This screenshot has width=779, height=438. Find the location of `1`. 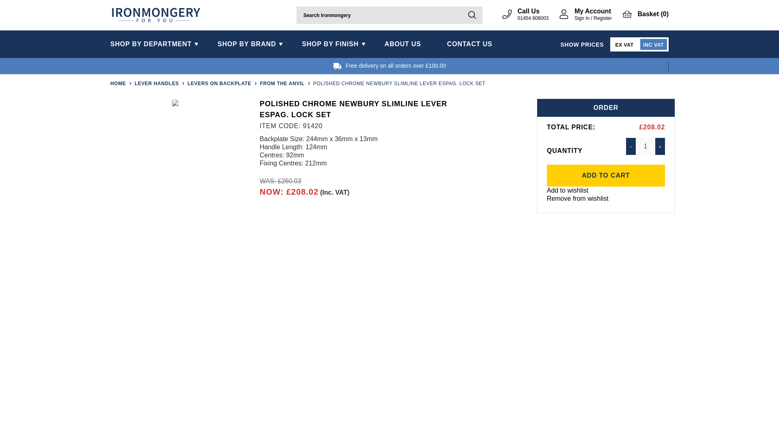

1 is located at coordinates (645, 146).